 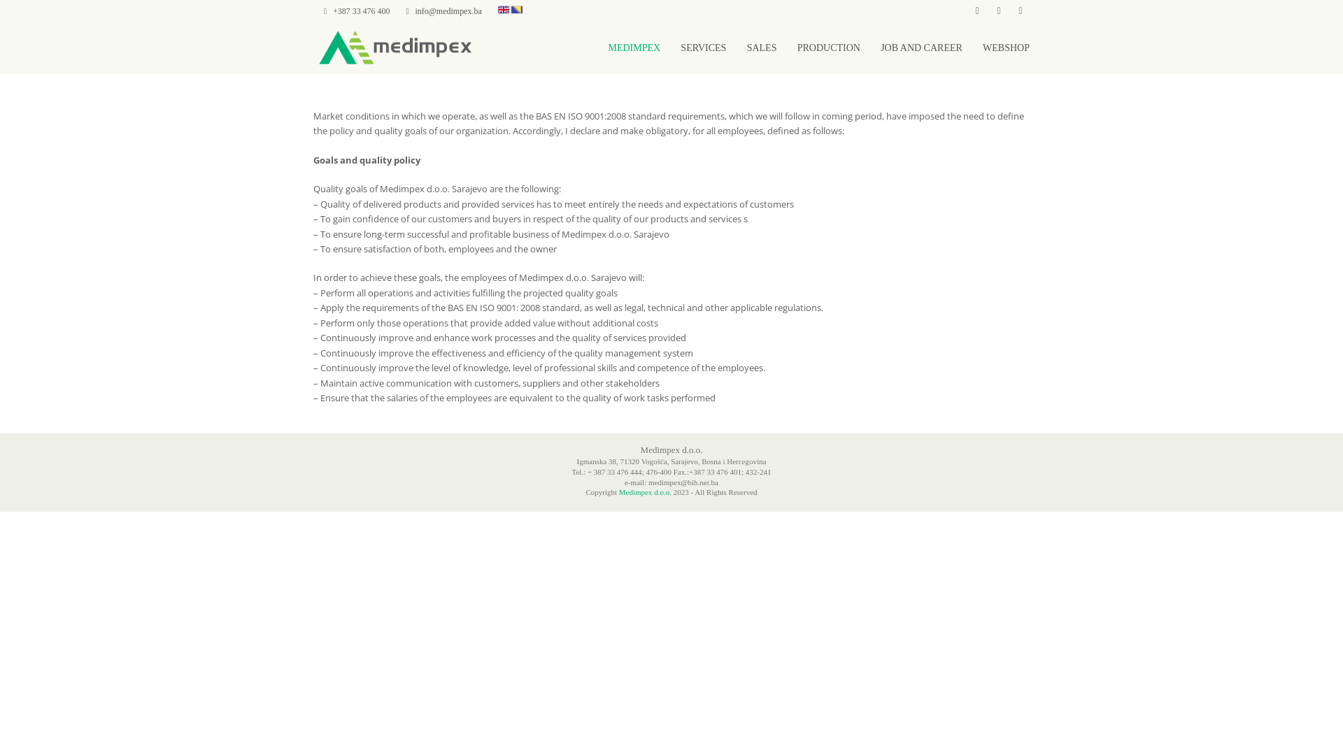 What do you see at coordinates (1006, 48) in the screenshot?
I see `WEBSHOP` at bounding box center [1006, 48].